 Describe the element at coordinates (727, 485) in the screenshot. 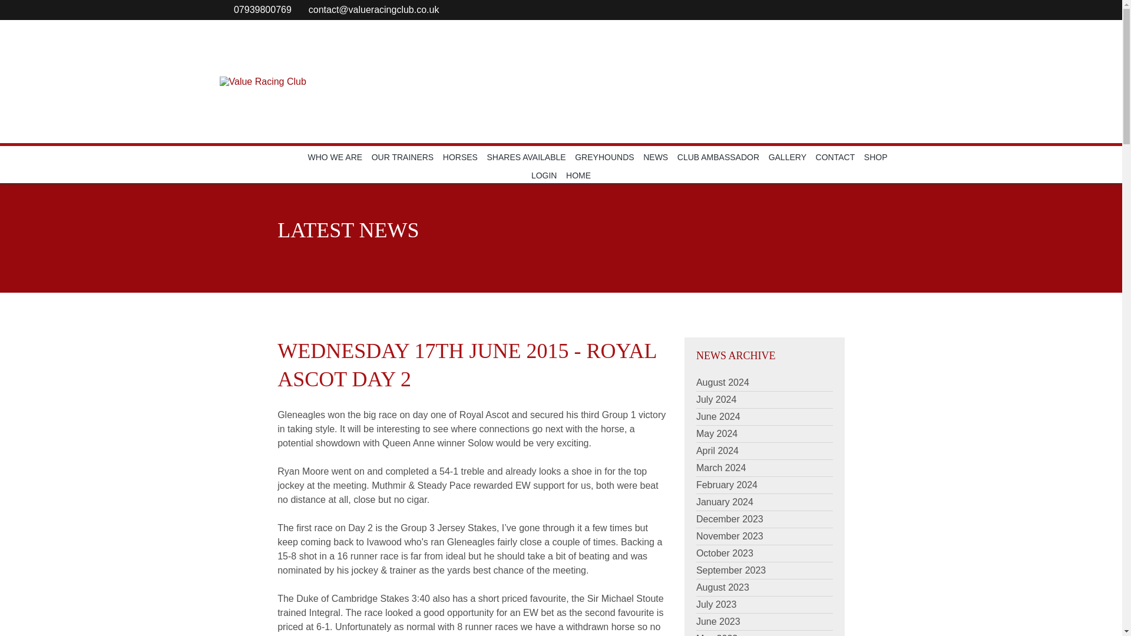

I see `February 2024` at that location.